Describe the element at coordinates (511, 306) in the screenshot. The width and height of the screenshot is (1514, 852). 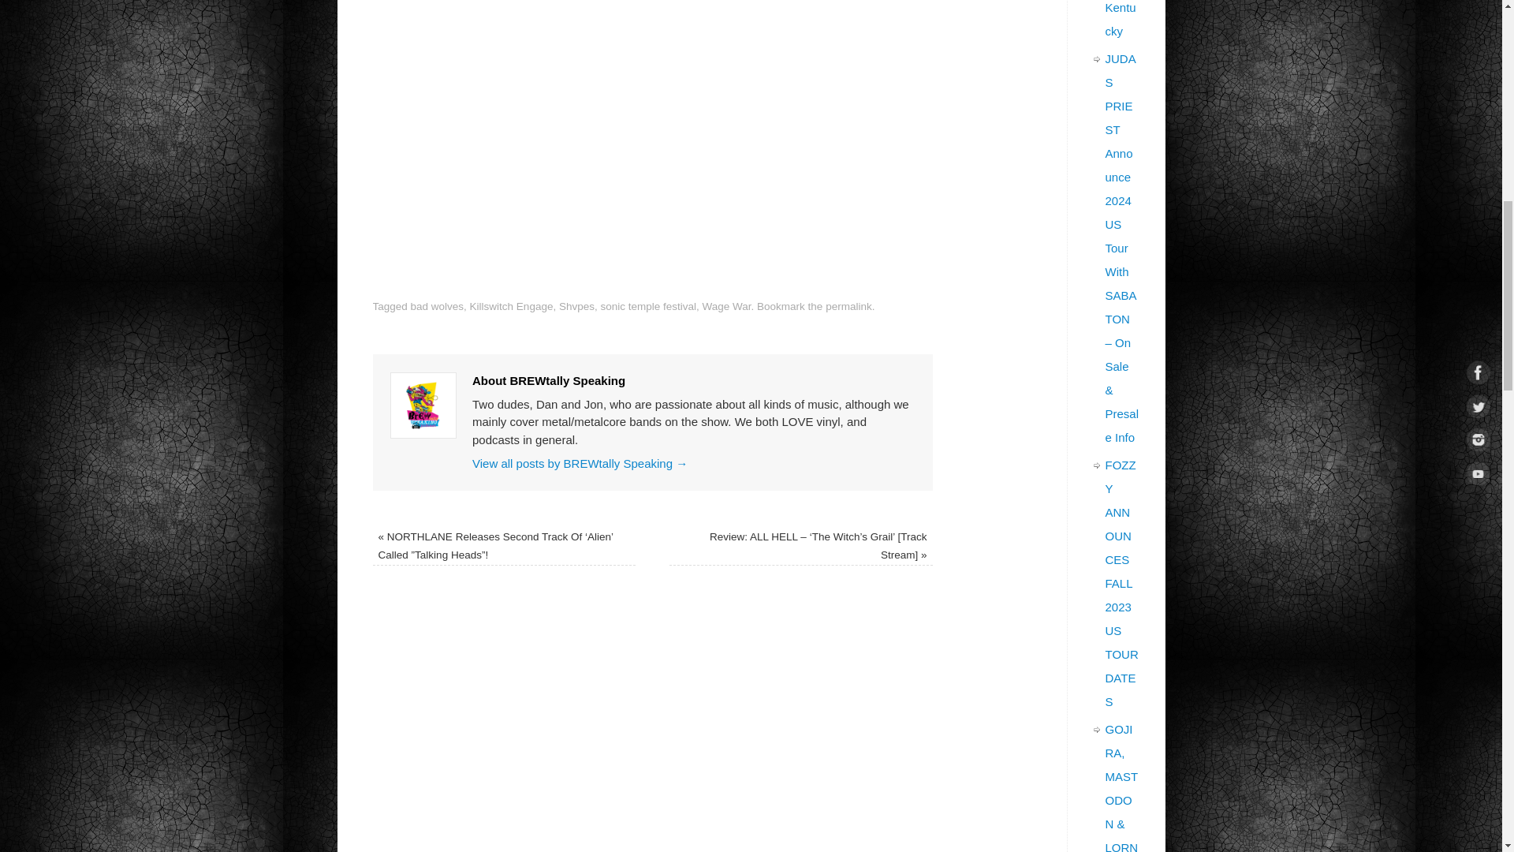
I see `Killswitch Engage` at that location.